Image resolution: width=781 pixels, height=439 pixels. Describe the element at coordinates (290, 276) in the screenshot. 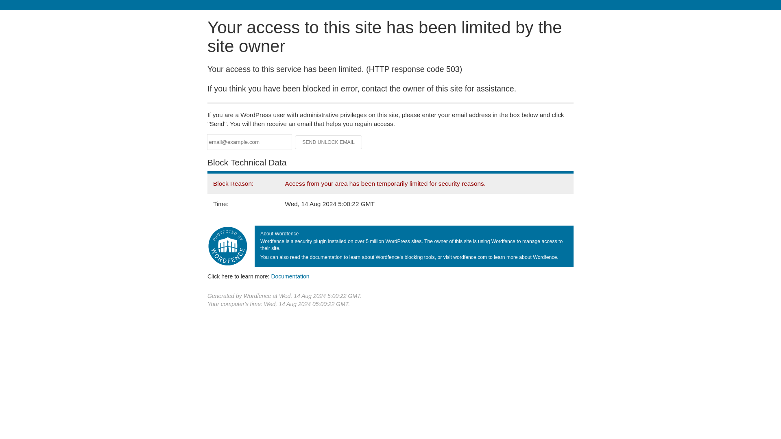

I see `Documentation` at that location.